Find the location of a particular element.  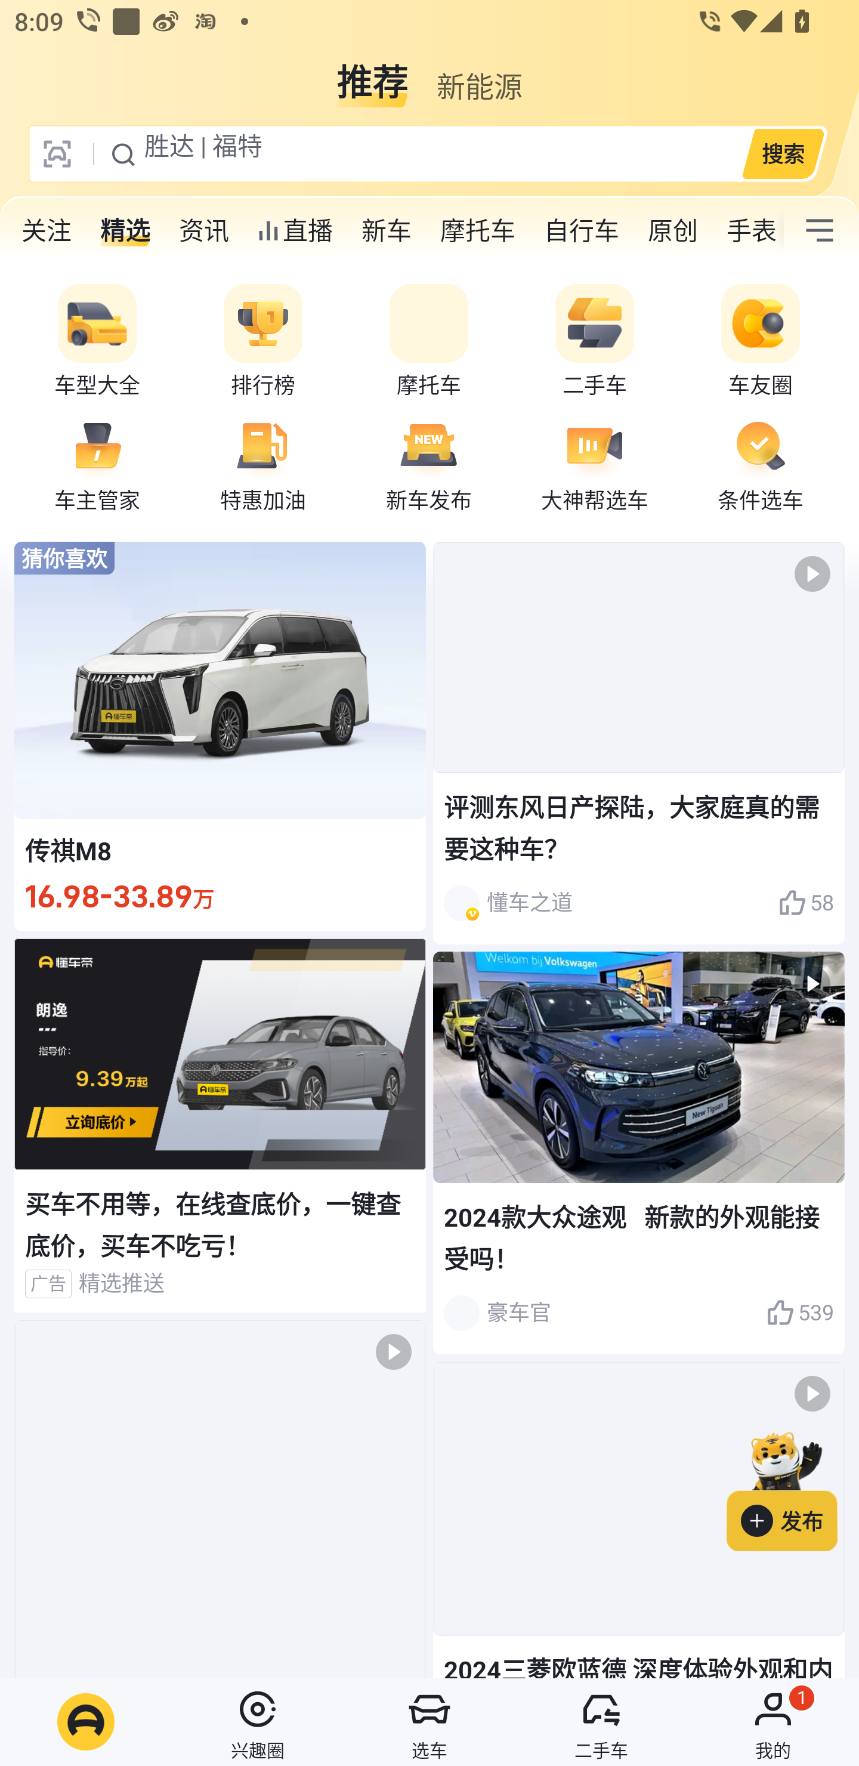

特惠加油 is located at coordinates (263, 463).